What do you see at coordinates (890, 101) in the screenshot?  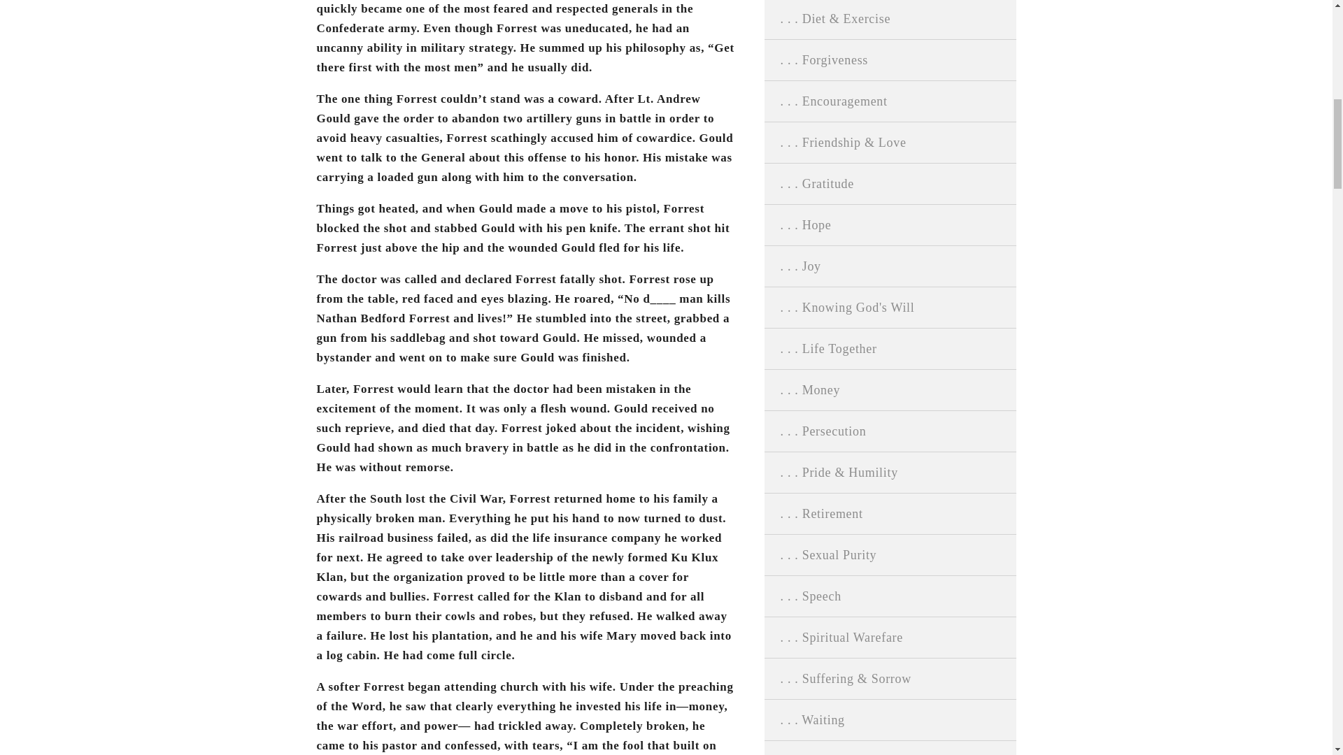 I see `. . . Encouragement` at bounding box center [890, 101].